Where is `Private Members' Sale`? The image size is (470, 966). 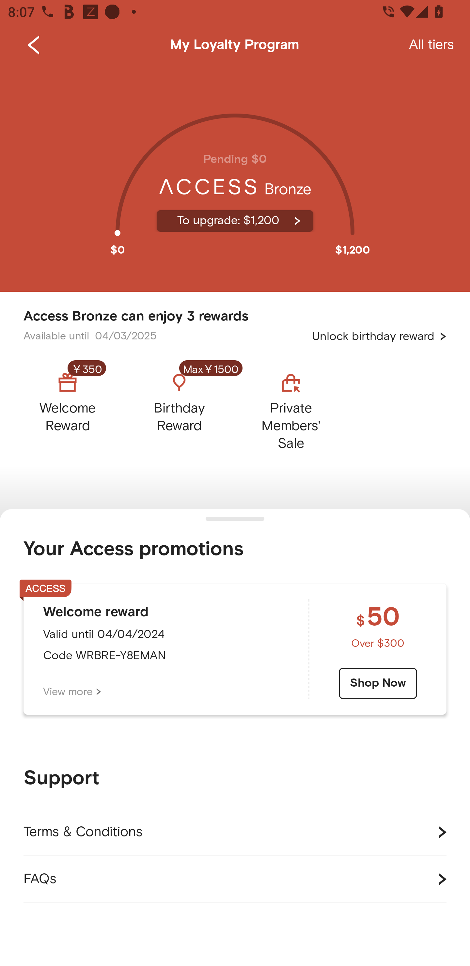
Private Members' Sale is located at coordinates (290, 409).